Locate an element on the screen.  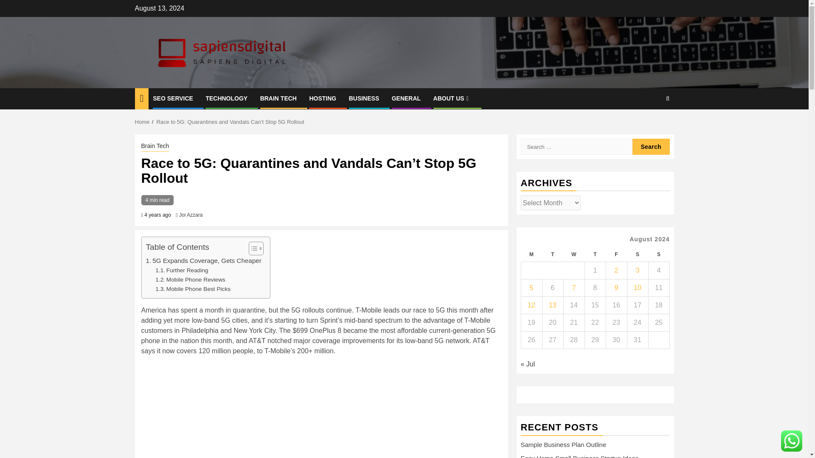
Wednesday is located at coordinates (573, 254).